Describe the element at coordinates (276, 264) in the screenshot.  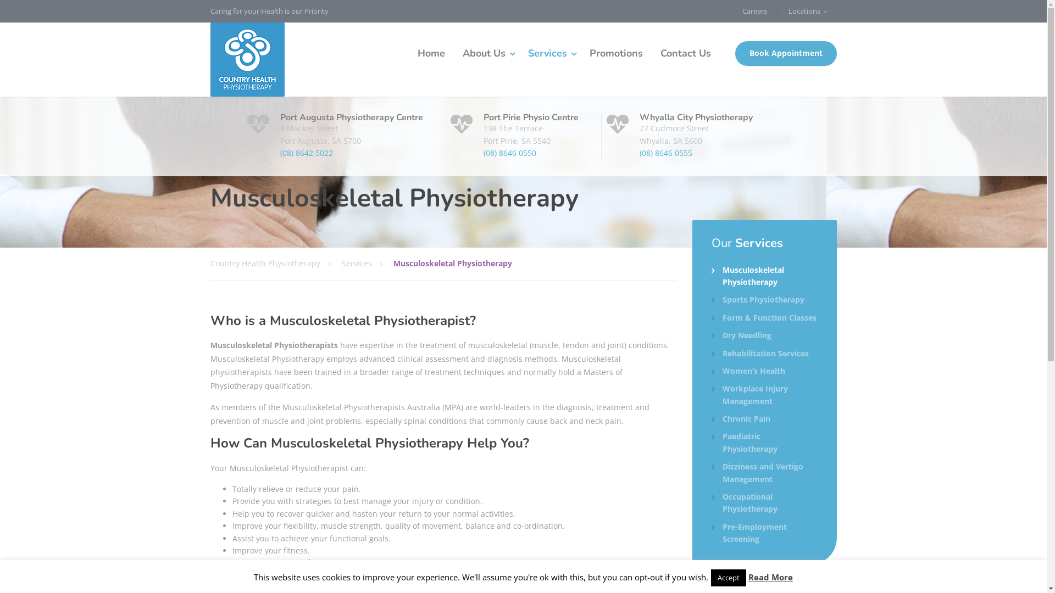
I see `Country Health Physiotherapy` at that location.